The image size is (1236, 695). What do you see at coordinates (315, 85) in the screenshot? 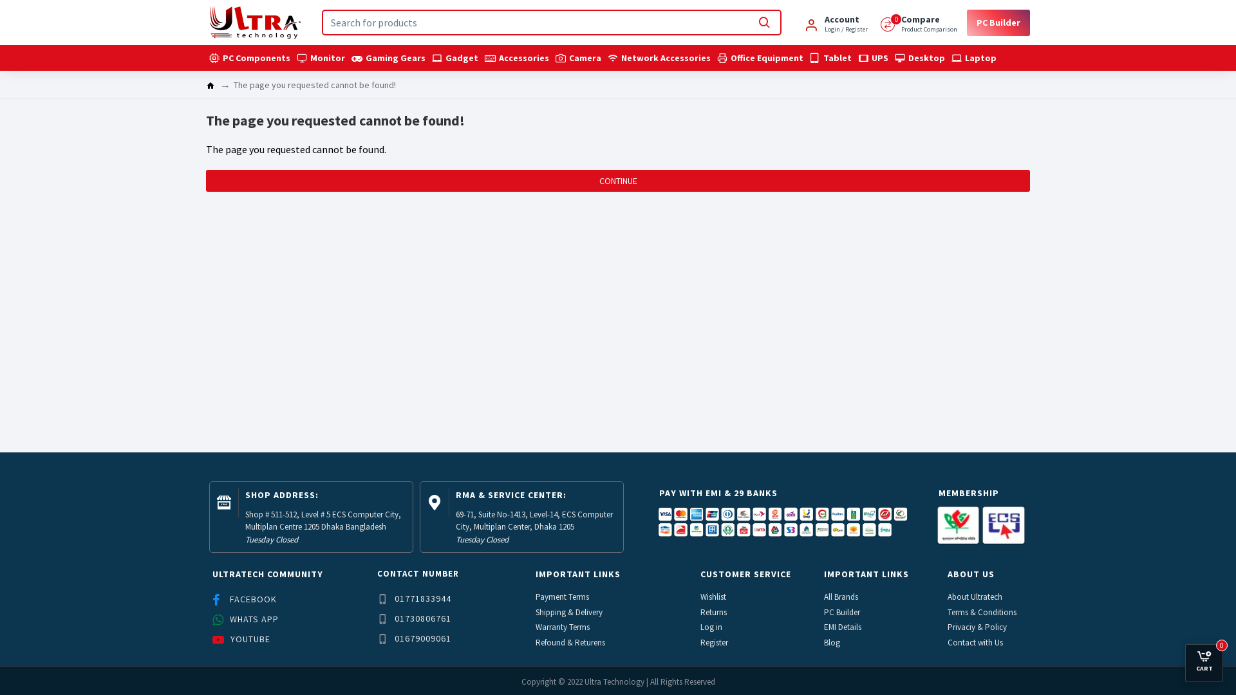
I see `The page you requested cannot be found!` at bounding box center [315, 85].